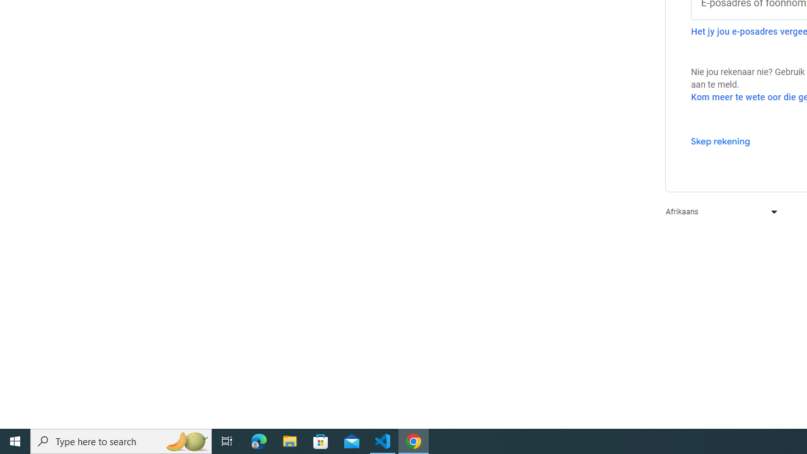 The image size is (807, 454). What do you see at coordinates (15, 441) in the screenshot?
I see `Start` at bounding box center [15, 441].